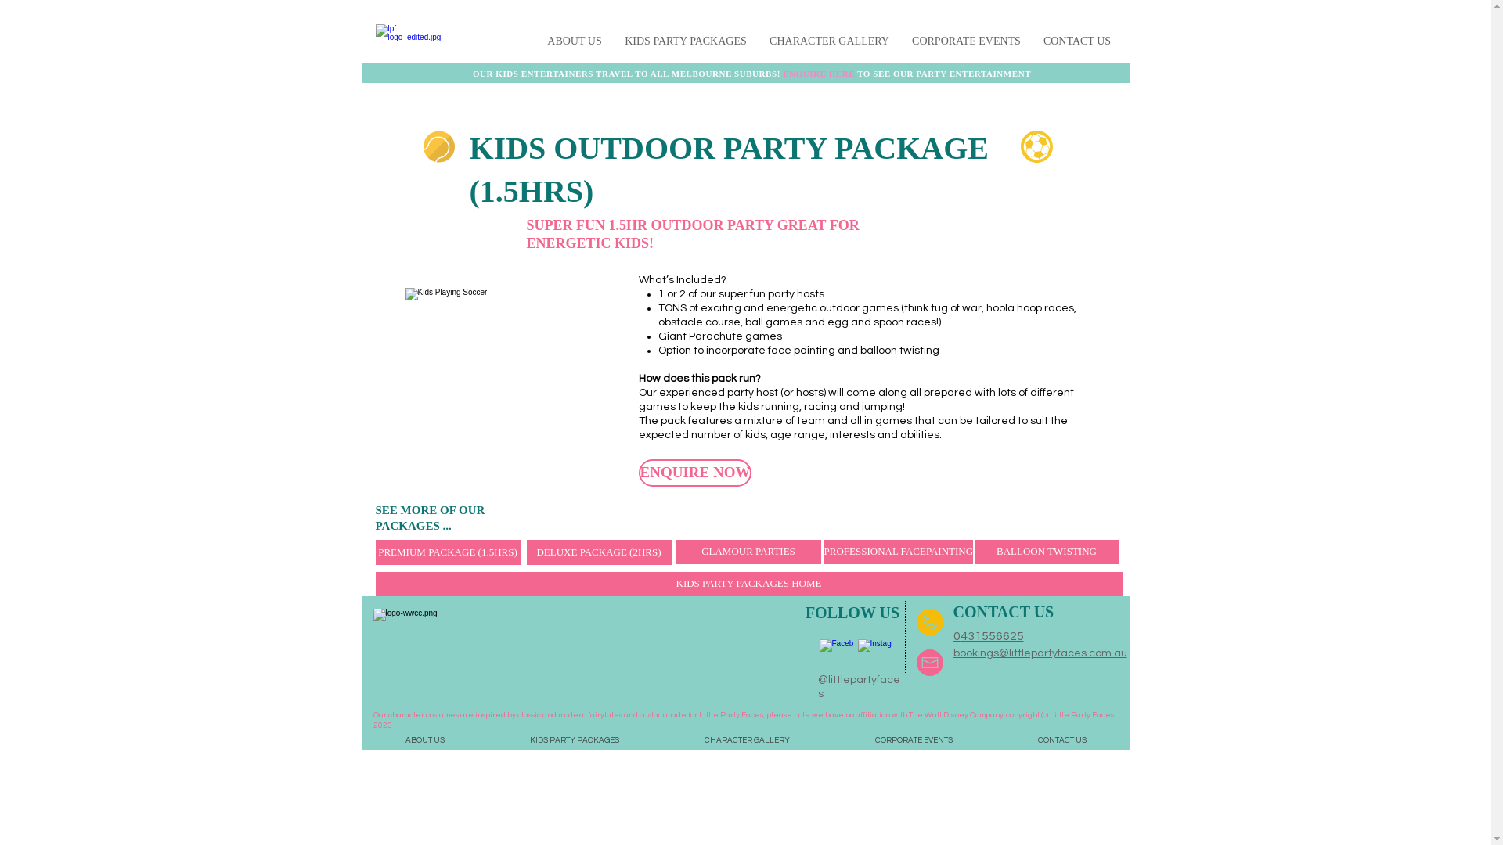  I want to click on CONTACT US, so click(1077, 41).